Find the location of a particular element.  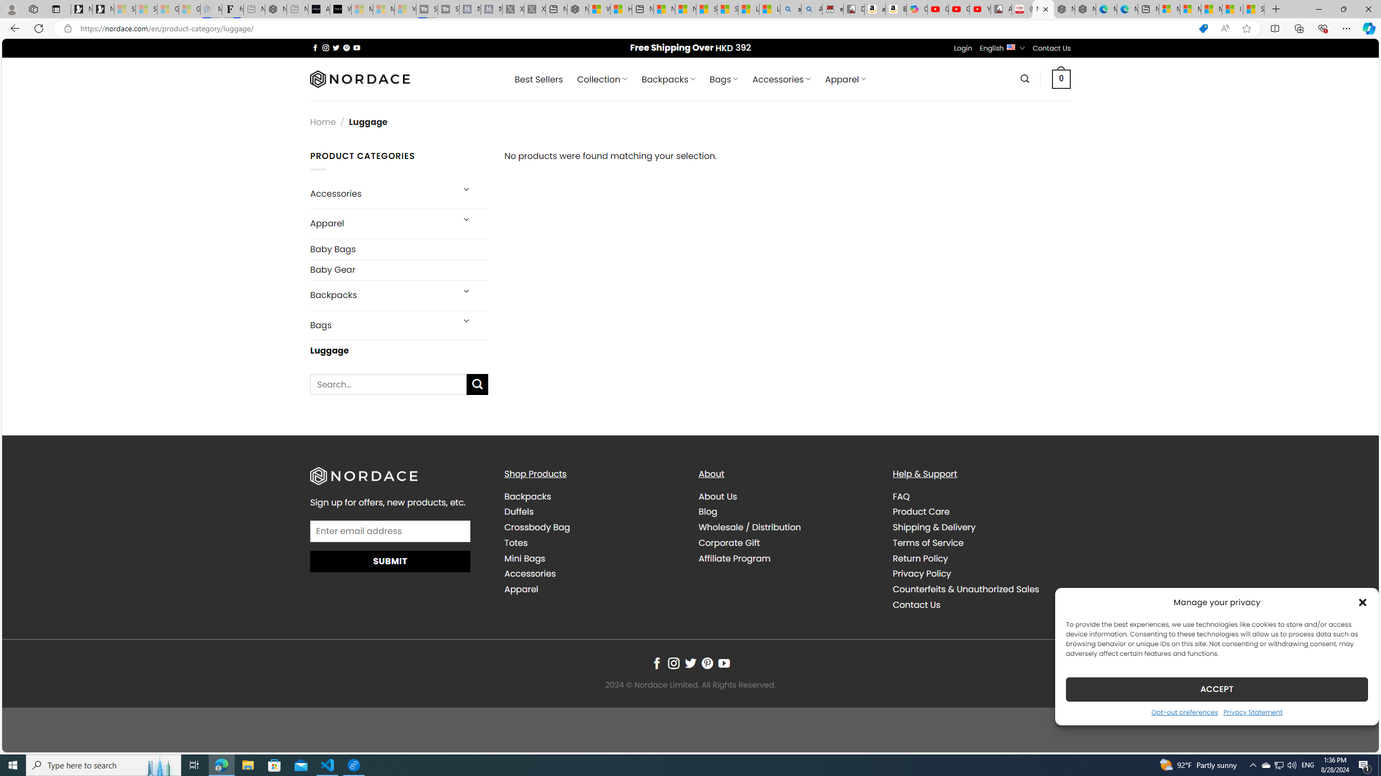

Backpacks is located at coordinates (593, 496).